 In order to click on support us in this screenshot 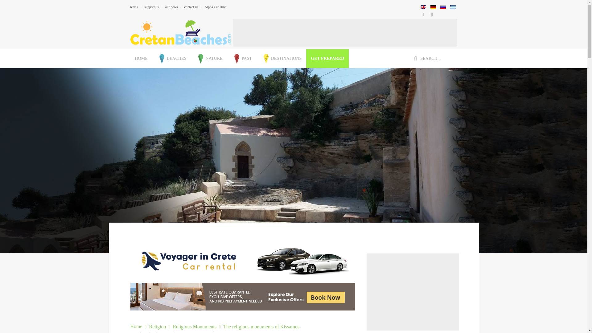, I will do `click(151, 6)`.